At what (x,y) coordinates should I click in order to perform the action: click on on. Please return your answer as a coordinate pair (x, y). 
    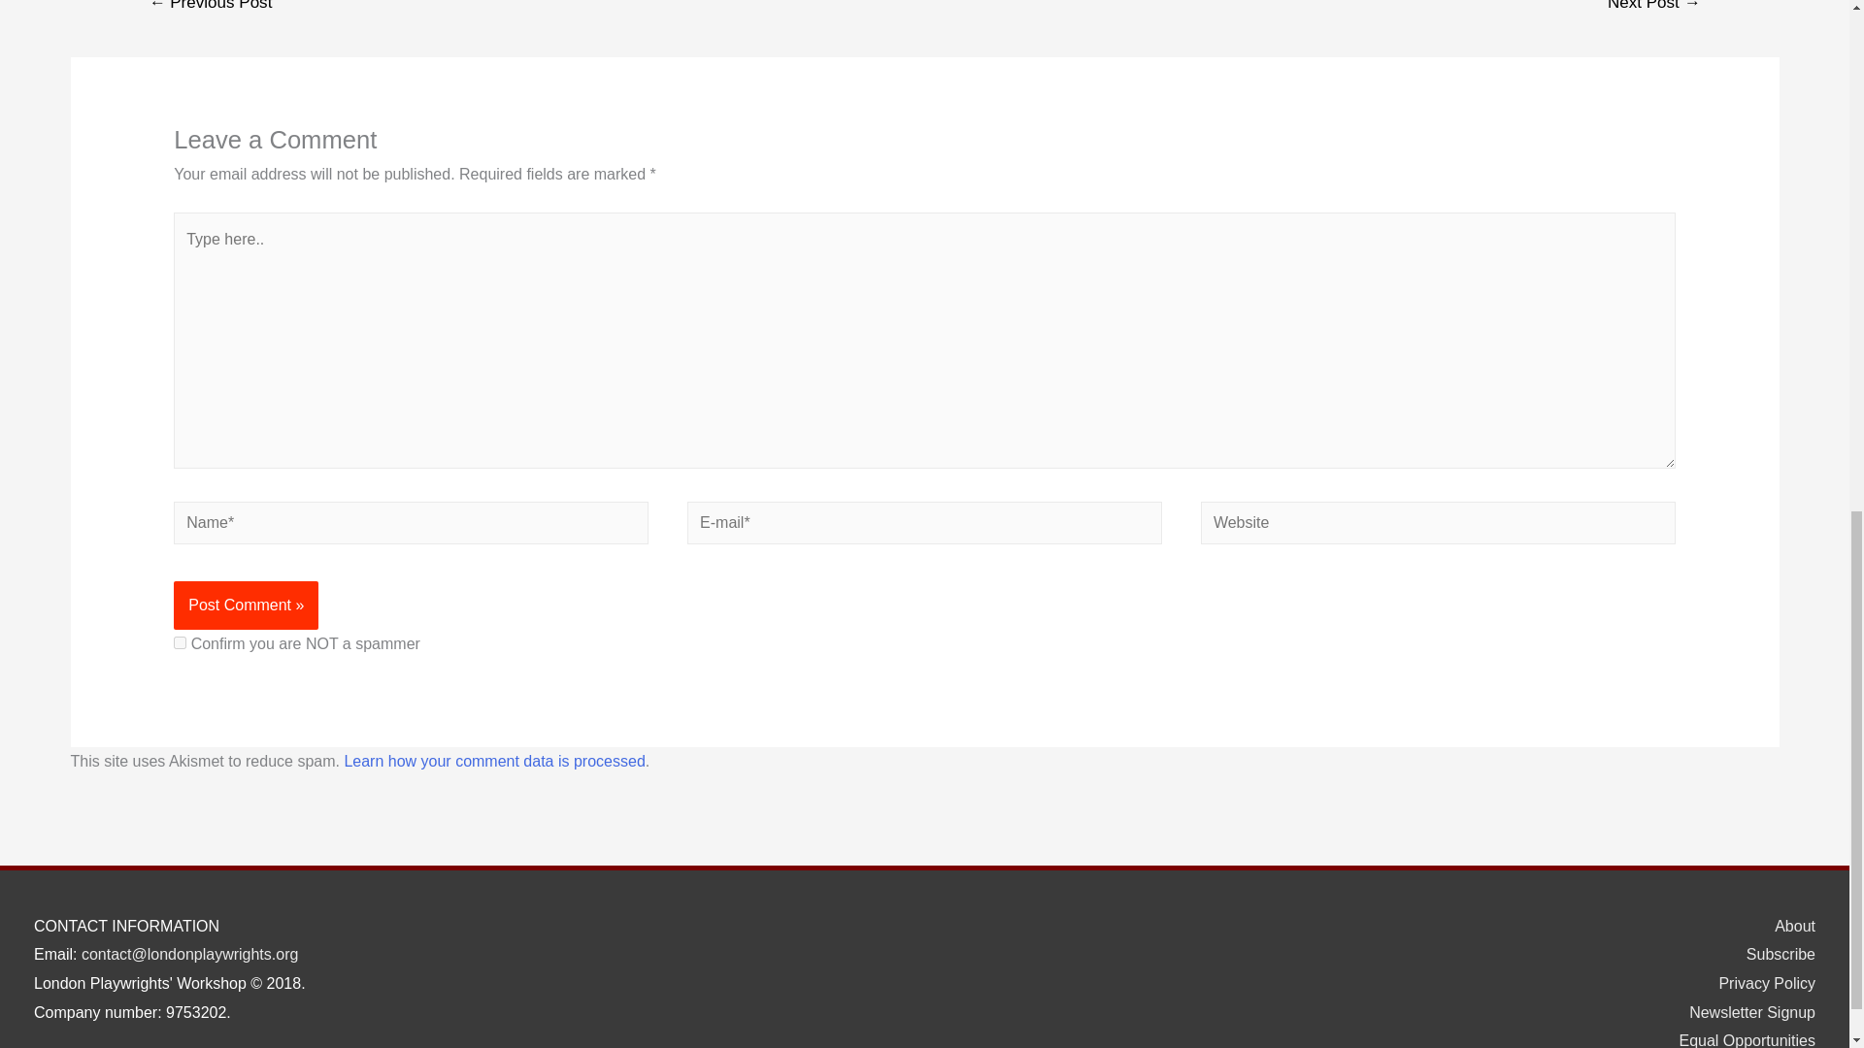
    Looking at the image, I should click on (180, 642).